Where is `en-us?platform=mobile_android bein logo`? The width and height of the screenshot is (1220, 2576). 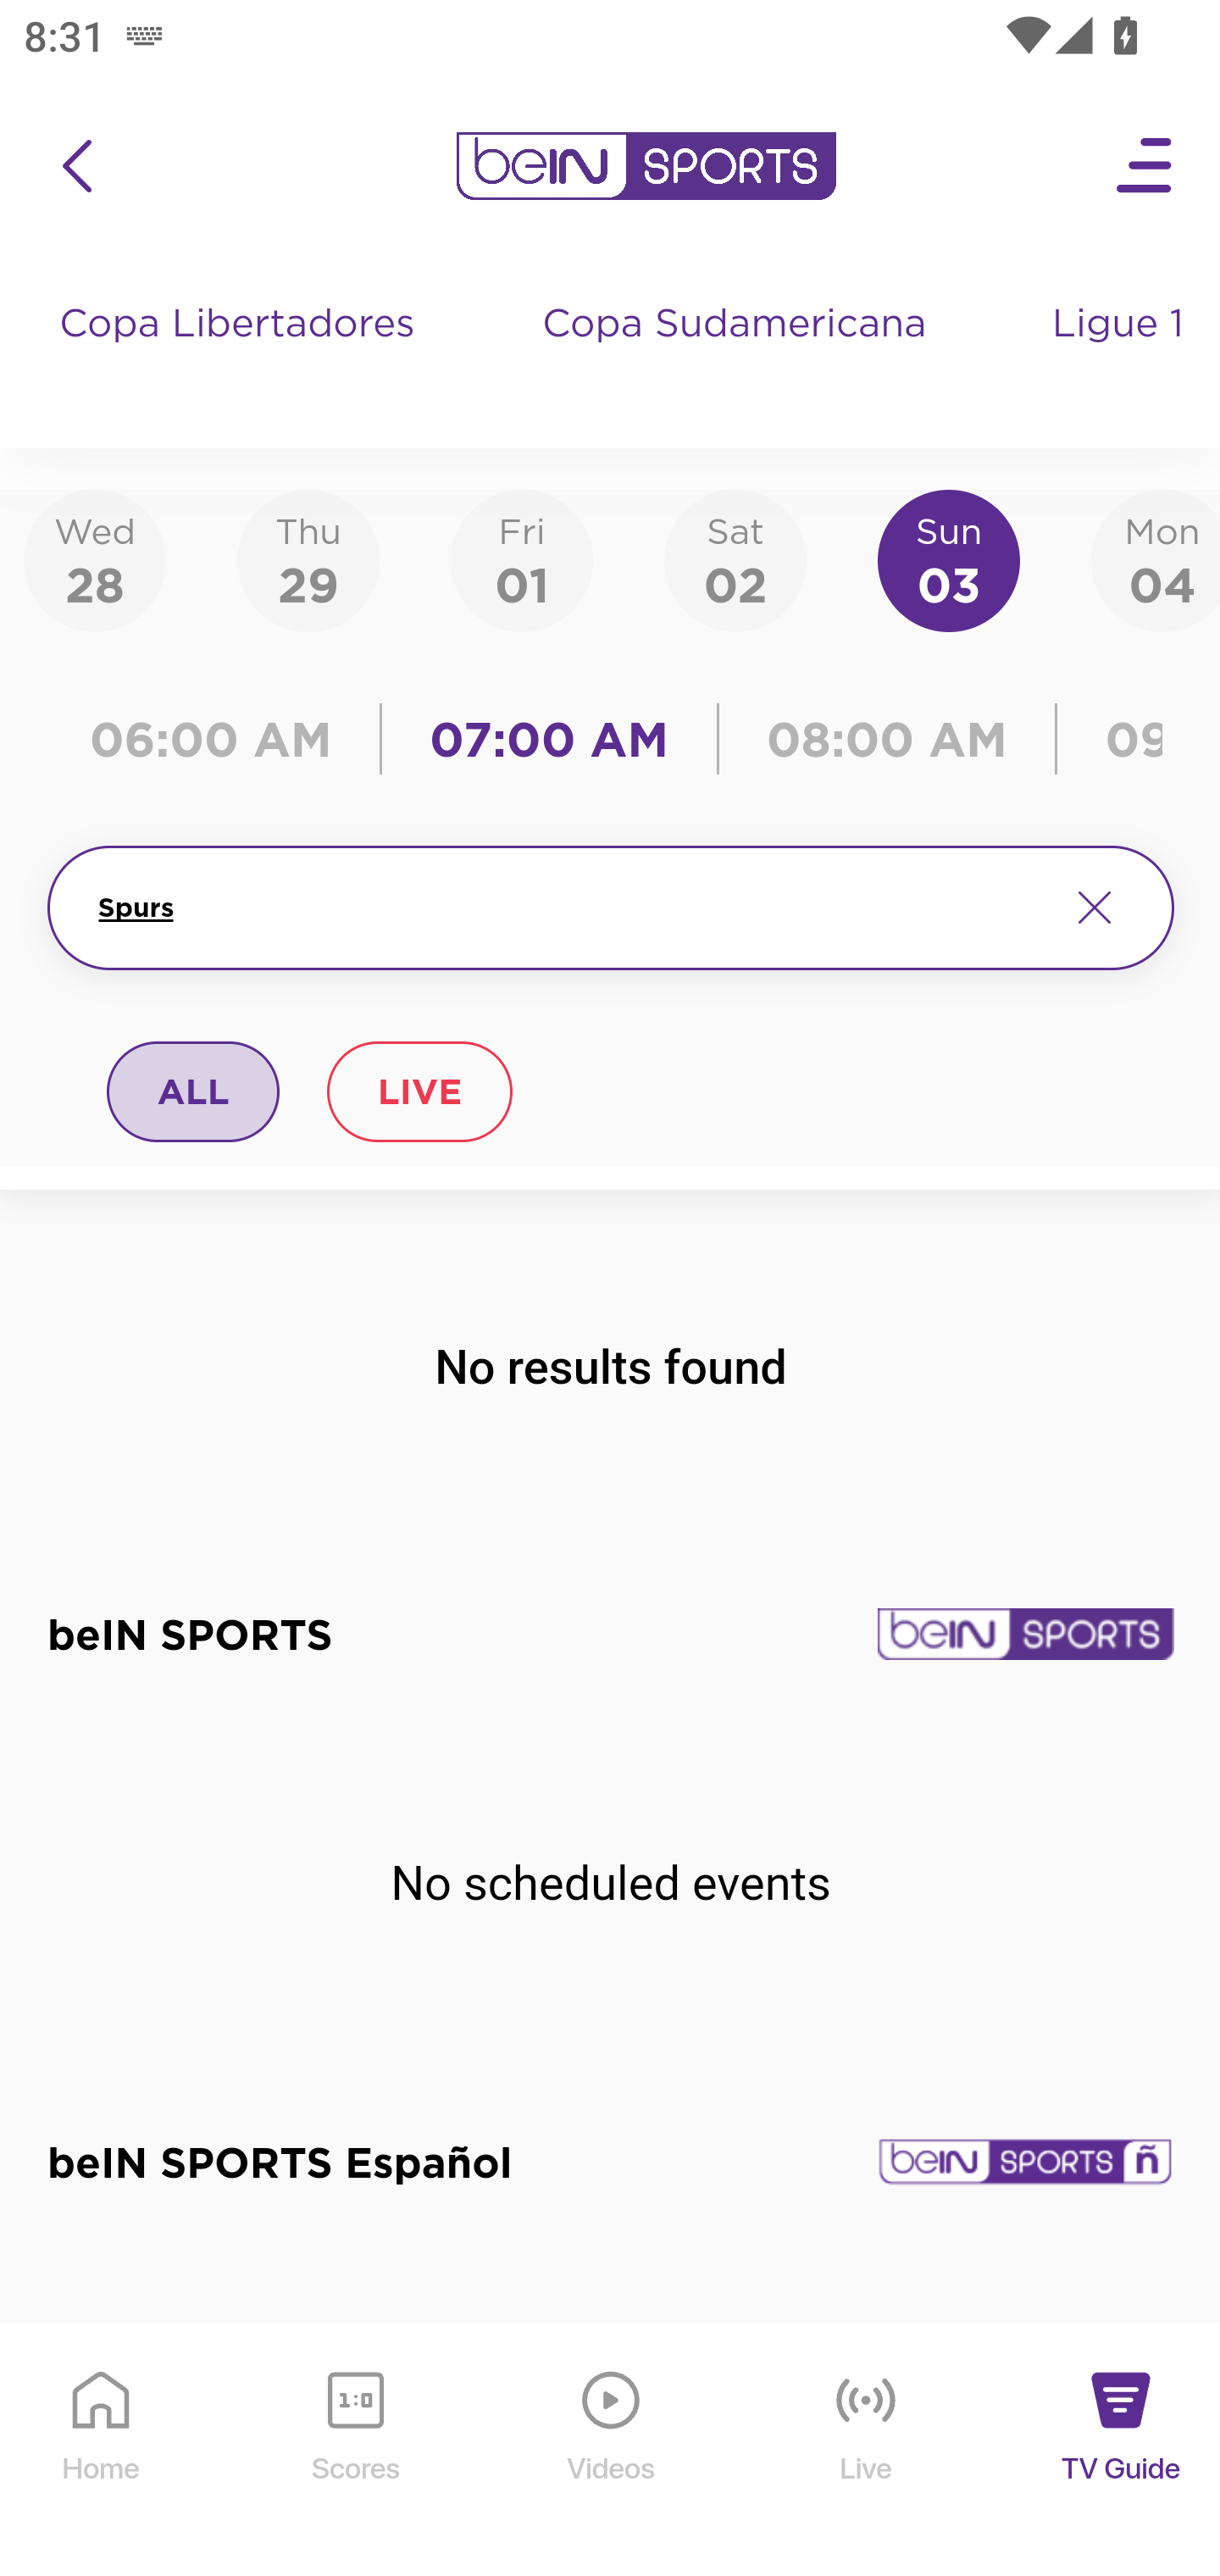
en-us?platform=mobile_android bein logo is located at coordinates (646, 166).